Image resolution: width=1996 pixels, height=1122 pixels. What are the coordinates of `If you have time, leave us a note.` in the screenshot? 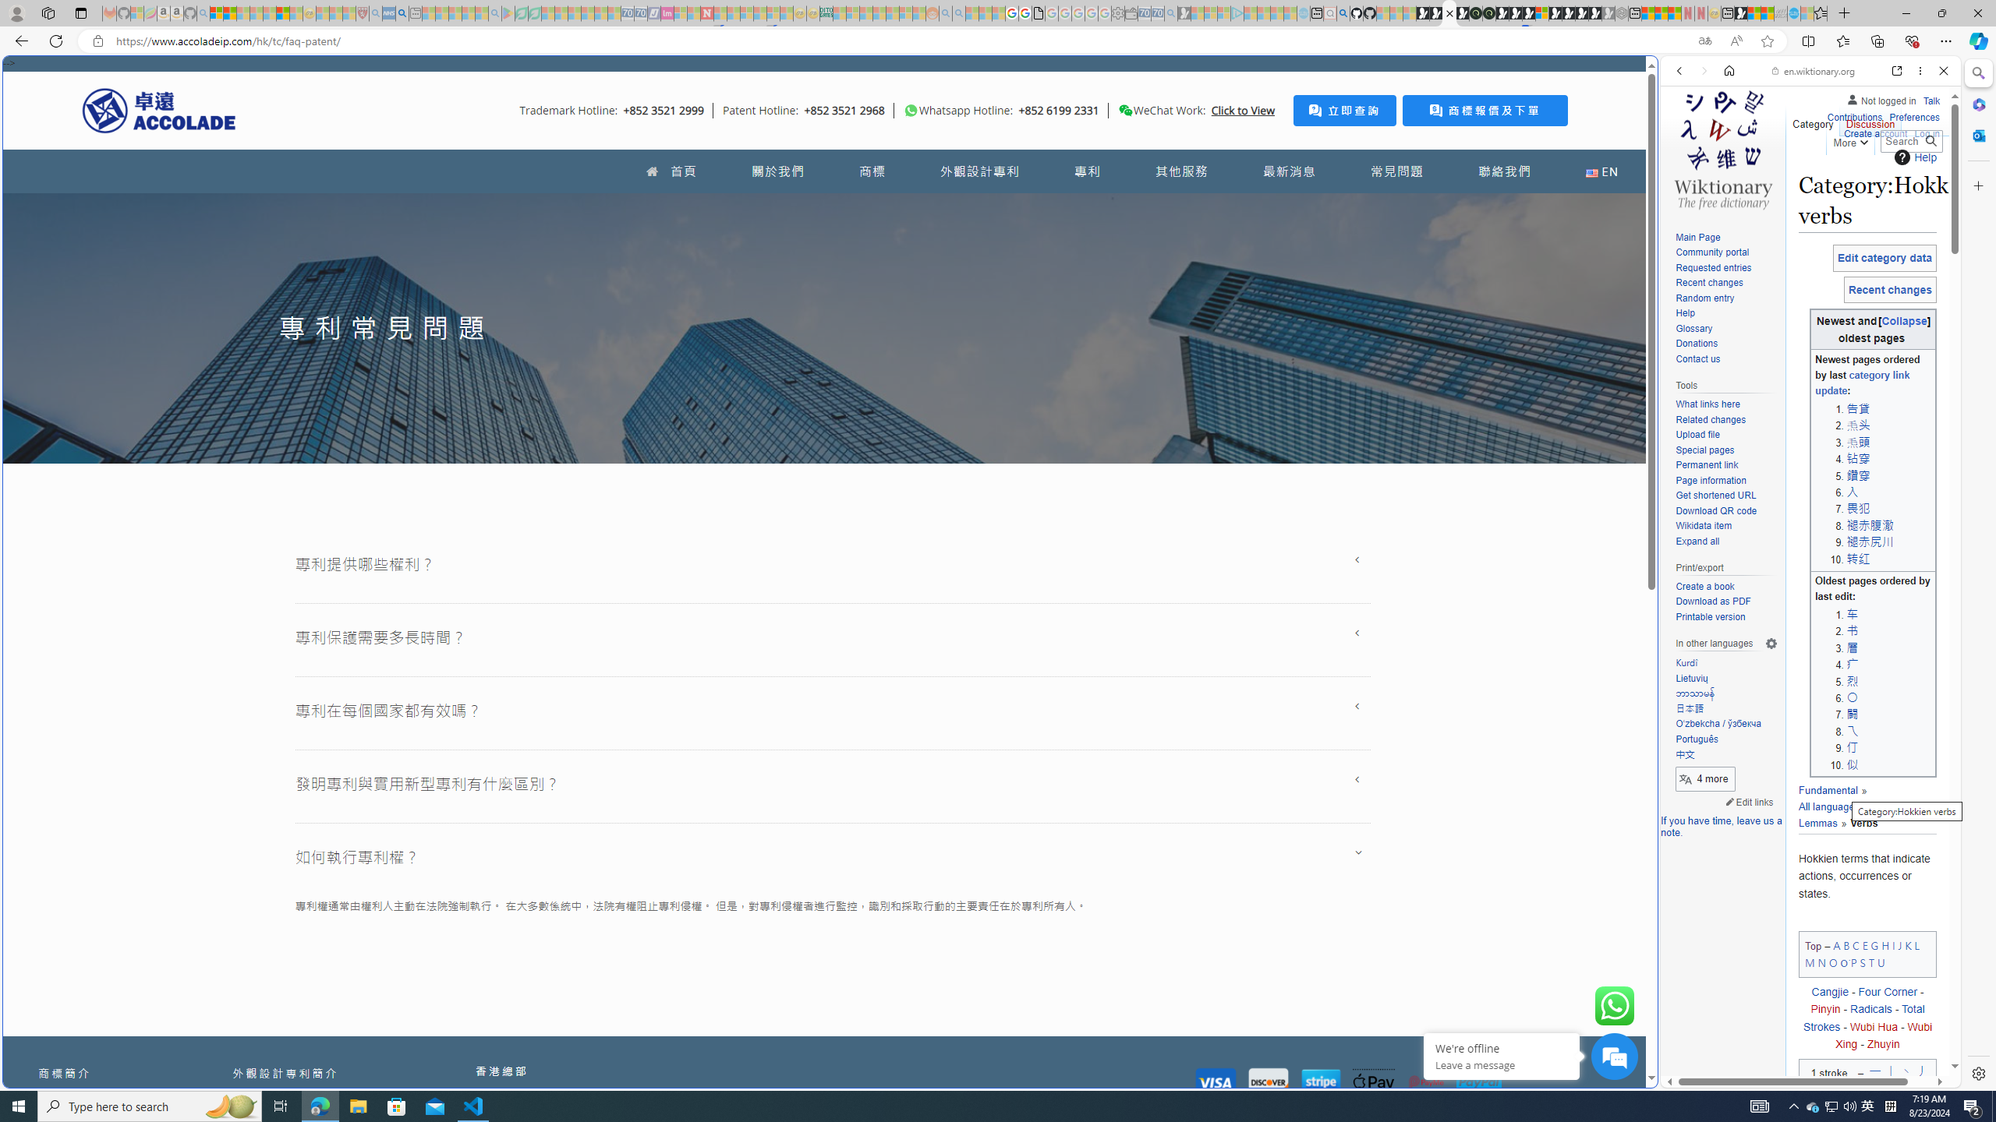 It's located at (1722, 827).